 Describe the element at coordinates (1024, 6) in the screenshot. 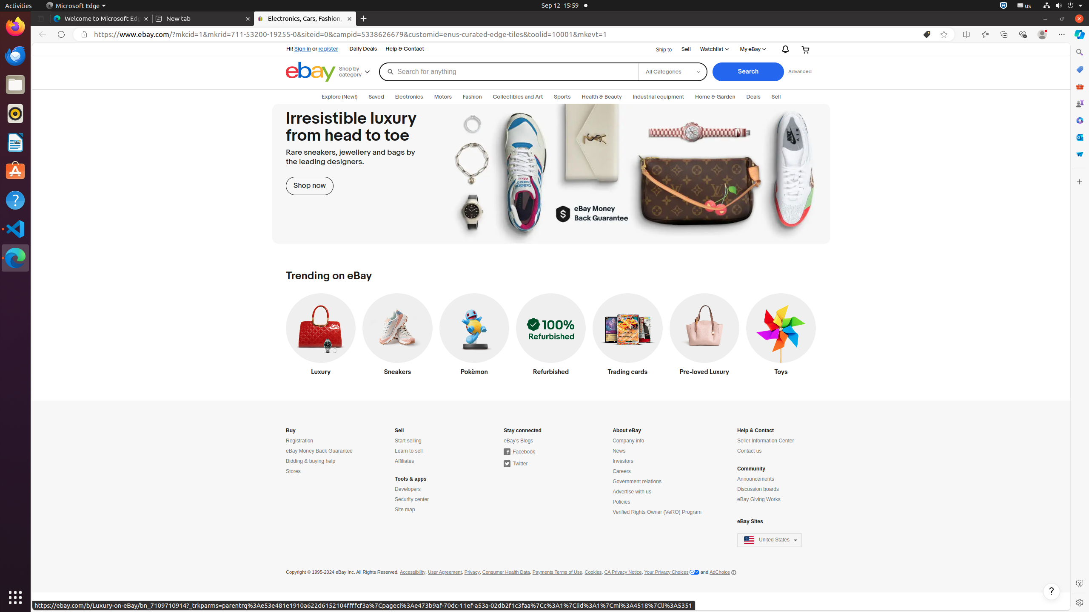

I see `:1.21/StatusNotifierItem` at that location.